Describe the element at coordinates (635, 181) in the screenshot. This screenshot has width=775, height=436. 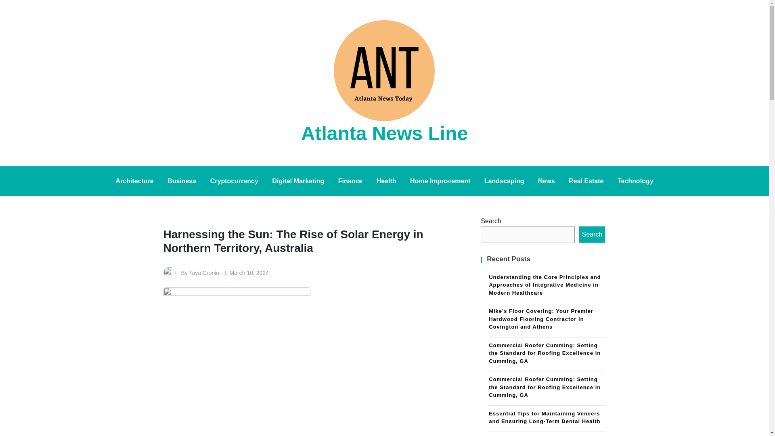
I see `Technology` at that location.